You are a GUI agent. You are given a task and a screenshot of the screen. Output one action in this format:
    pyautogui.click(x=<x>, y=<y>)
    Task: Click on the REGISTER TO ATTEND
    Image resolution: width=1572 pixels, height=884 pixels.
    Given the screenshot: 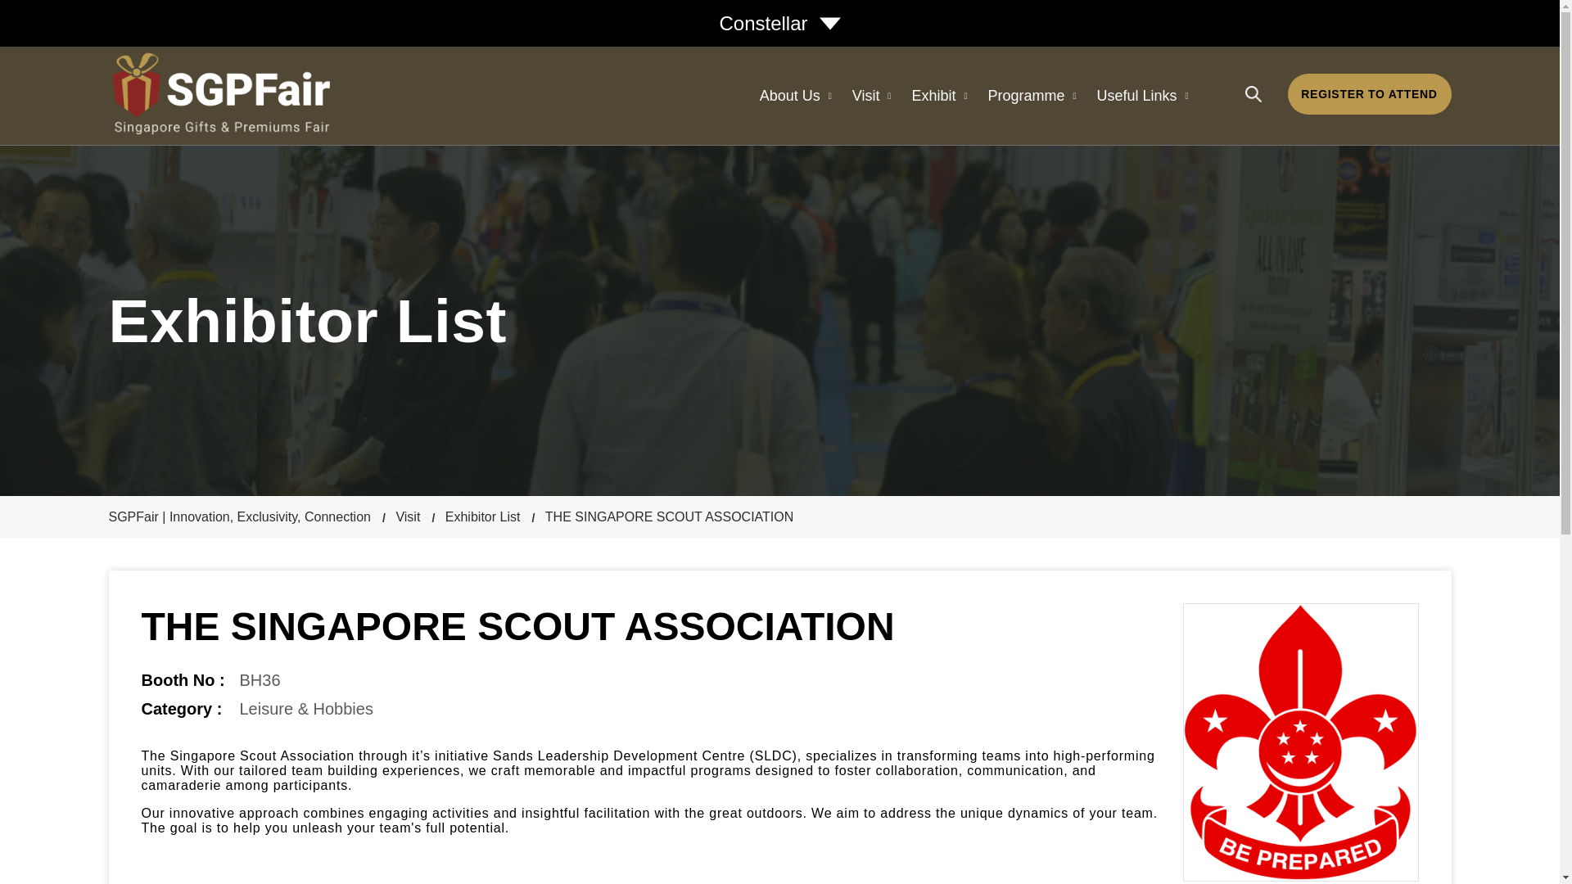 What is the action you would take?
    pyautogui.click(x=1369, y=93)
    